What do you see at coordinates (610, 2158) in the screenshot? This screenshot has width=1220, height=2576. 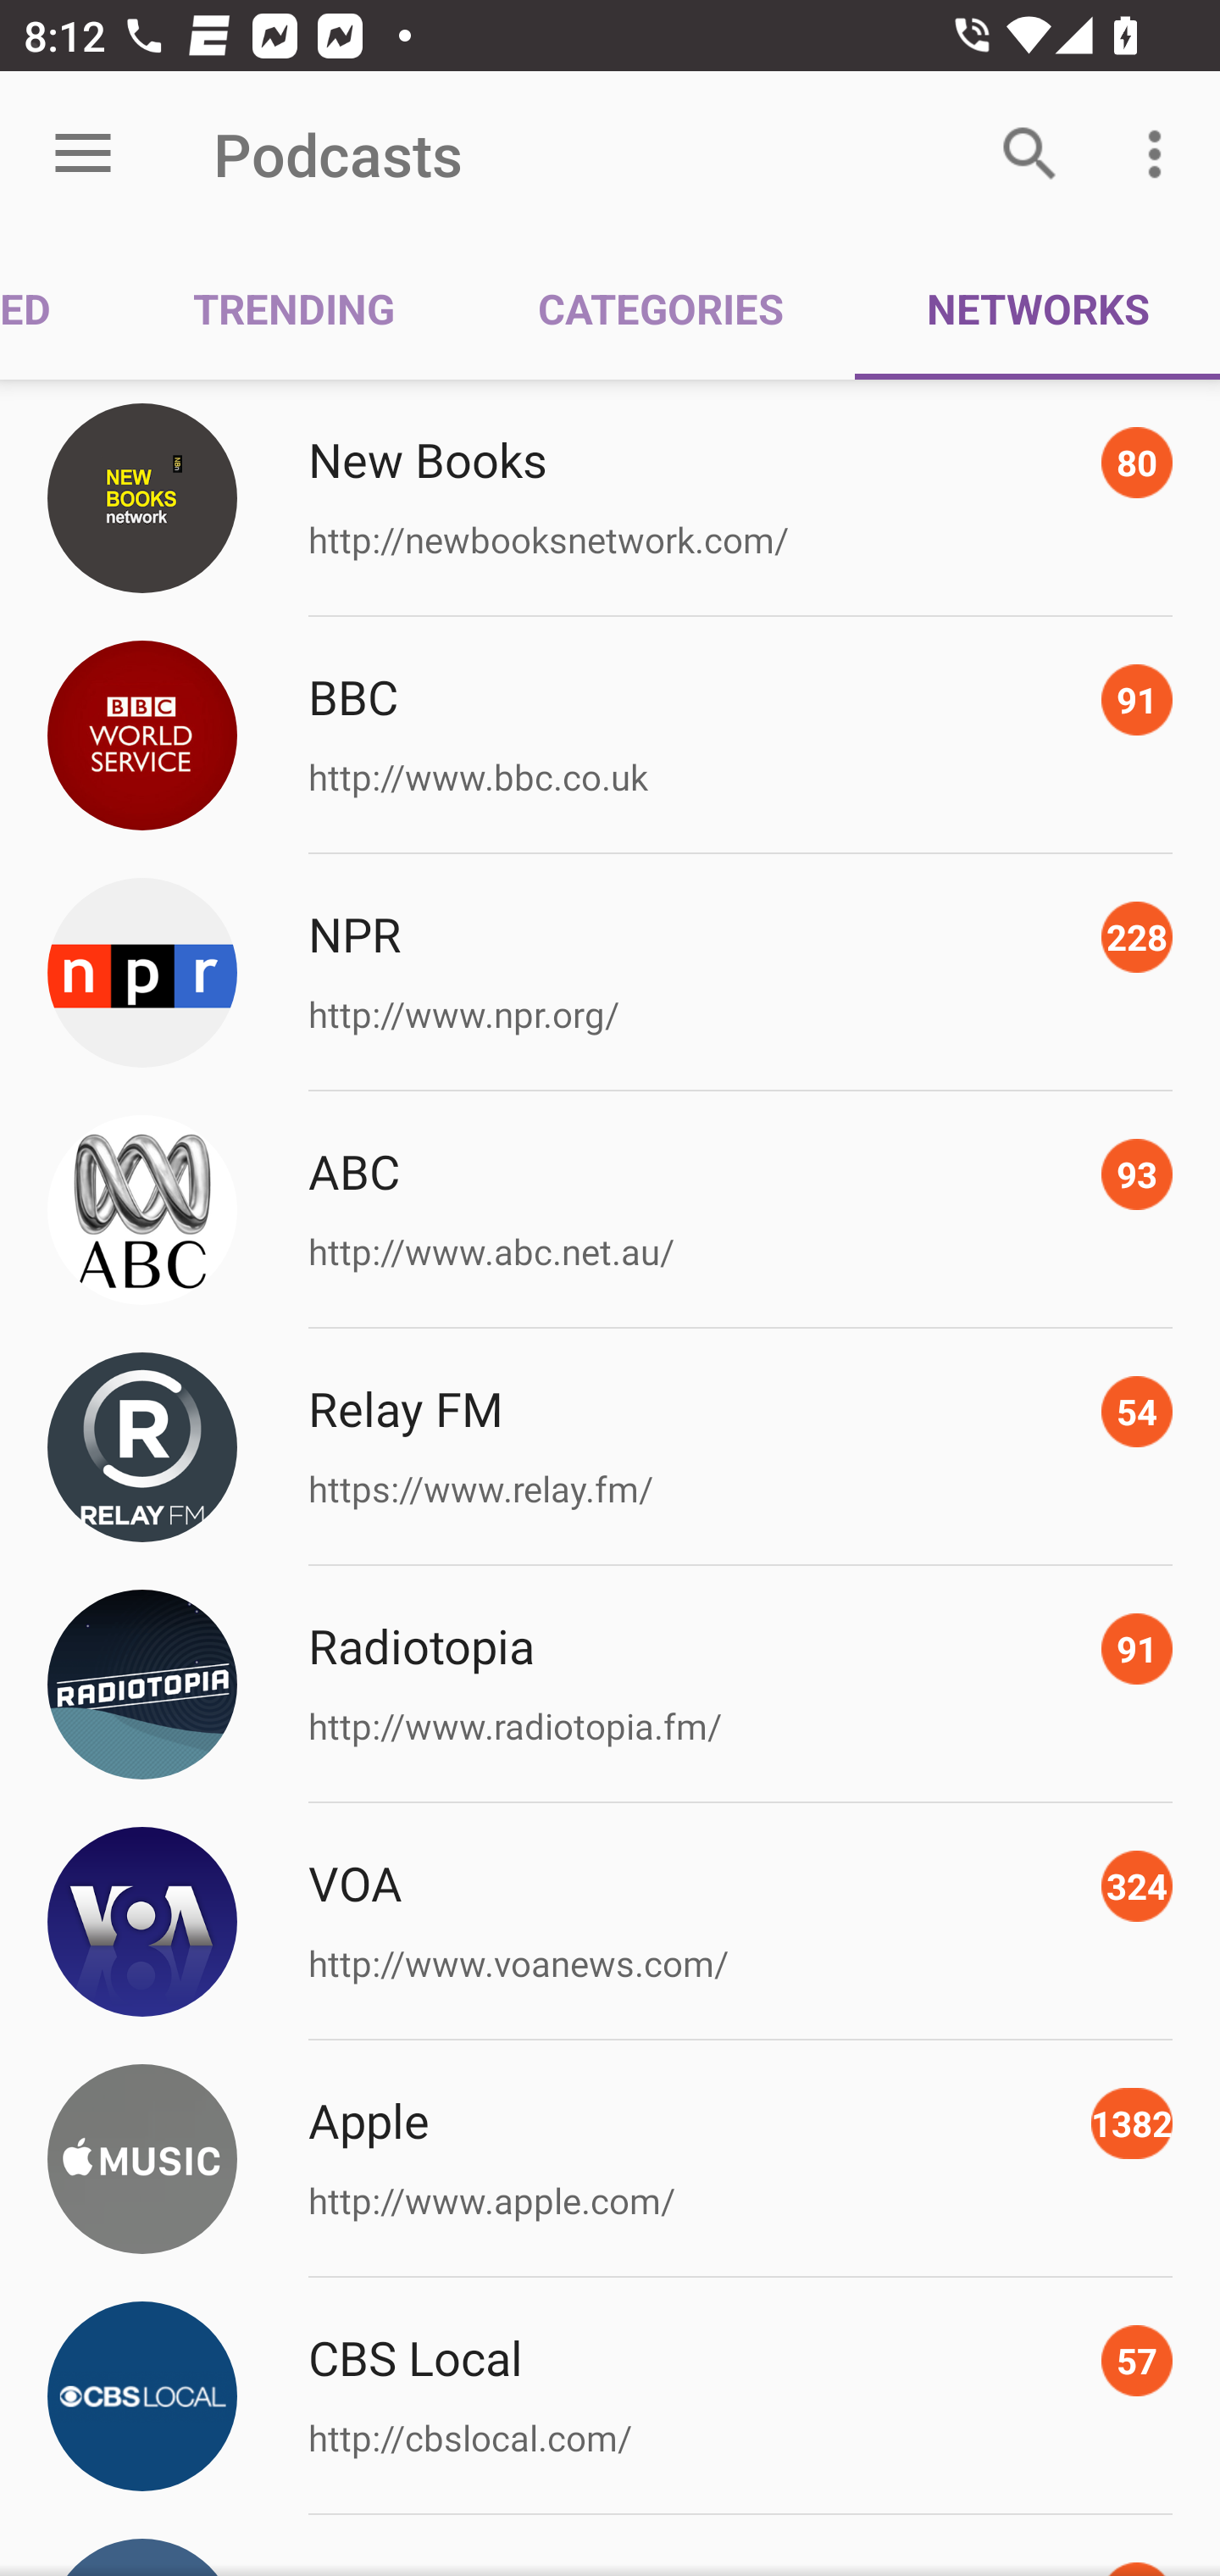 I see `Picture Apple 1382 http://www.apple.com/` at bounding box center [610, 2158].